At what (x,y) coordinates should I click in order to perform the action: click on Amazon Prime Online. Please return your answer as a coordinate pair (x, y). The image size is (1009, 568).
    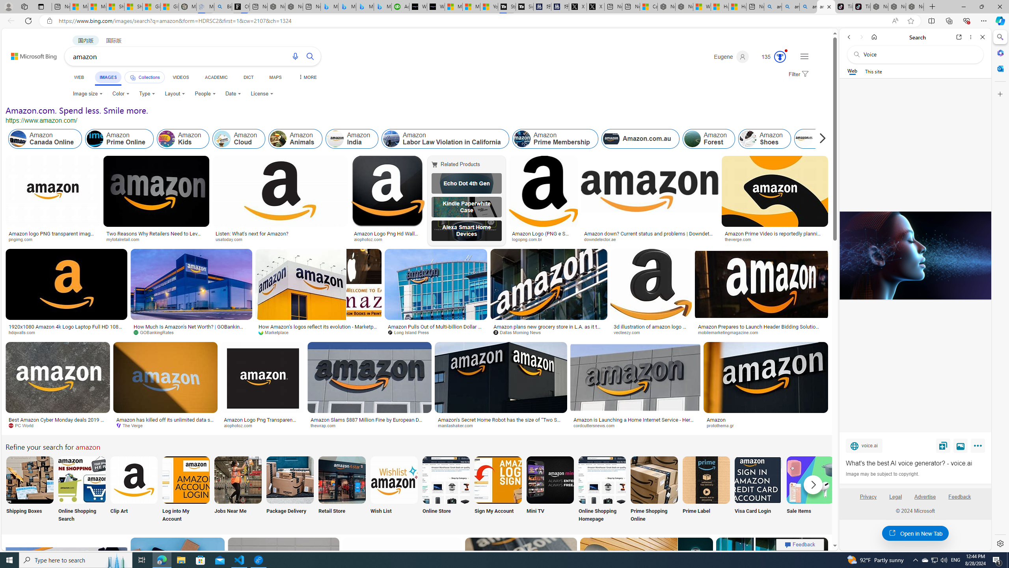
    Looking at the image, I should click on (95, 139).